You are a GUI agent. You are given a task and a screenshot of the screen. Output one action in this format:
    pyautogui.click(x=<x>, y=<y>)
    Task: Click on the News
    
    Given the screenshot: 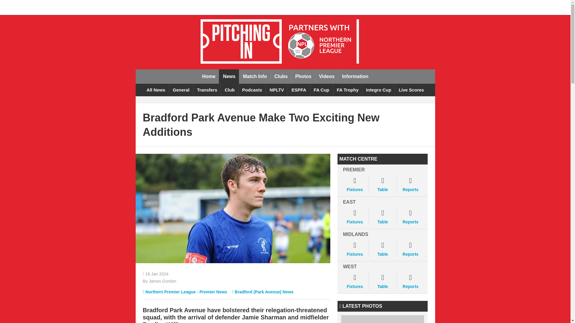 What is the action you would take?
    pyautogui.click(x=229, y=77)
    